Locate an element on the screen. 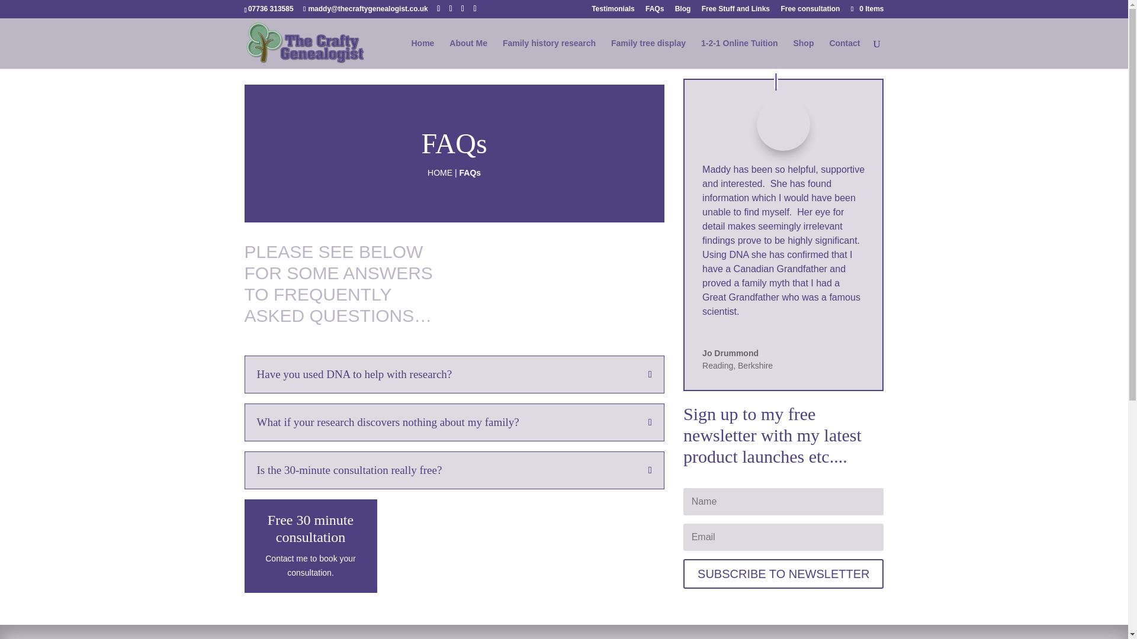 The image size is (1137, 639). Blog is located at coordinates (683, 11).